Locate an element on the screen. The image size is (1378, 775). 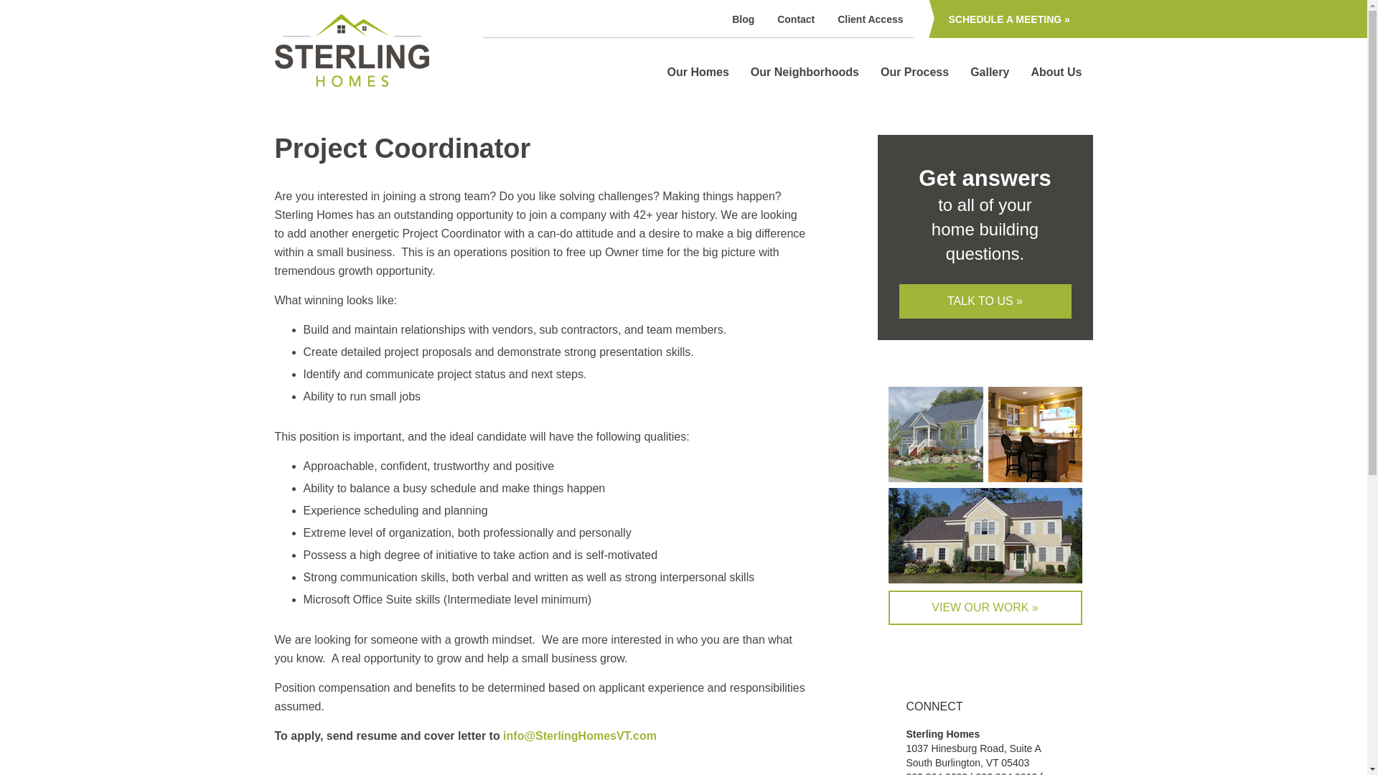
Our Neighborhoods is located at coordinates (794, 72).